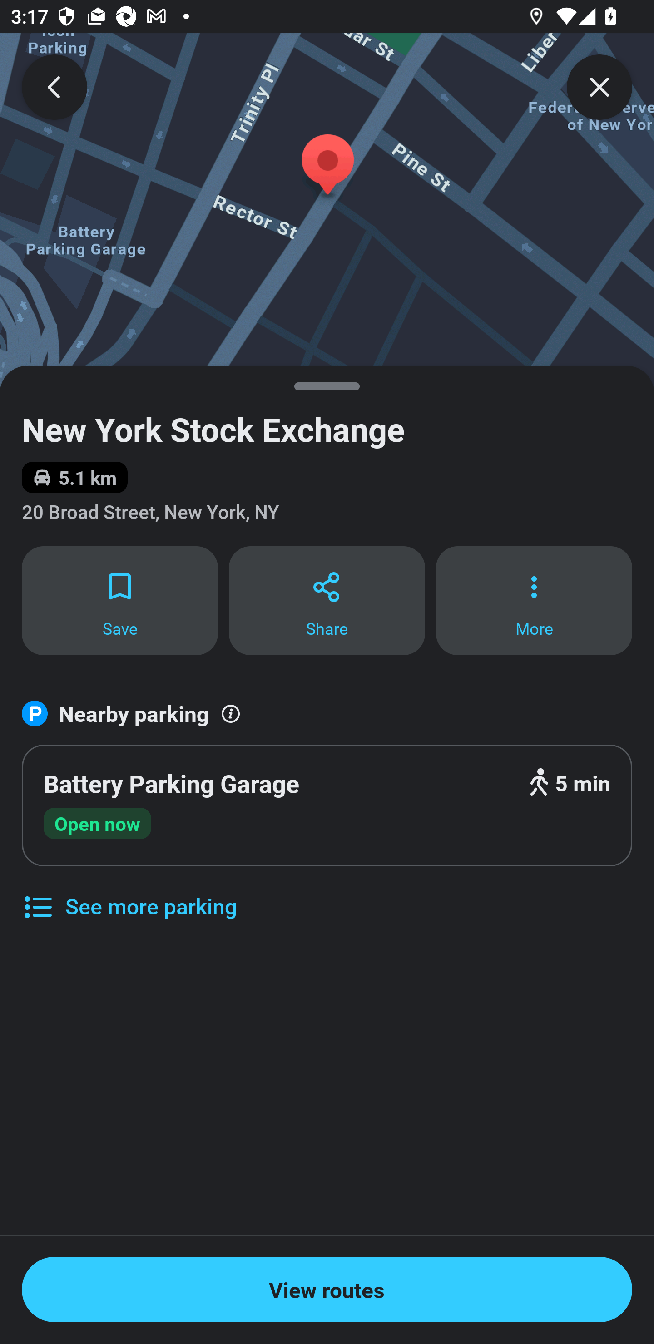  Describe the element at coordinates (129, 895) in the screenshot. I see `See more parking` at that location.